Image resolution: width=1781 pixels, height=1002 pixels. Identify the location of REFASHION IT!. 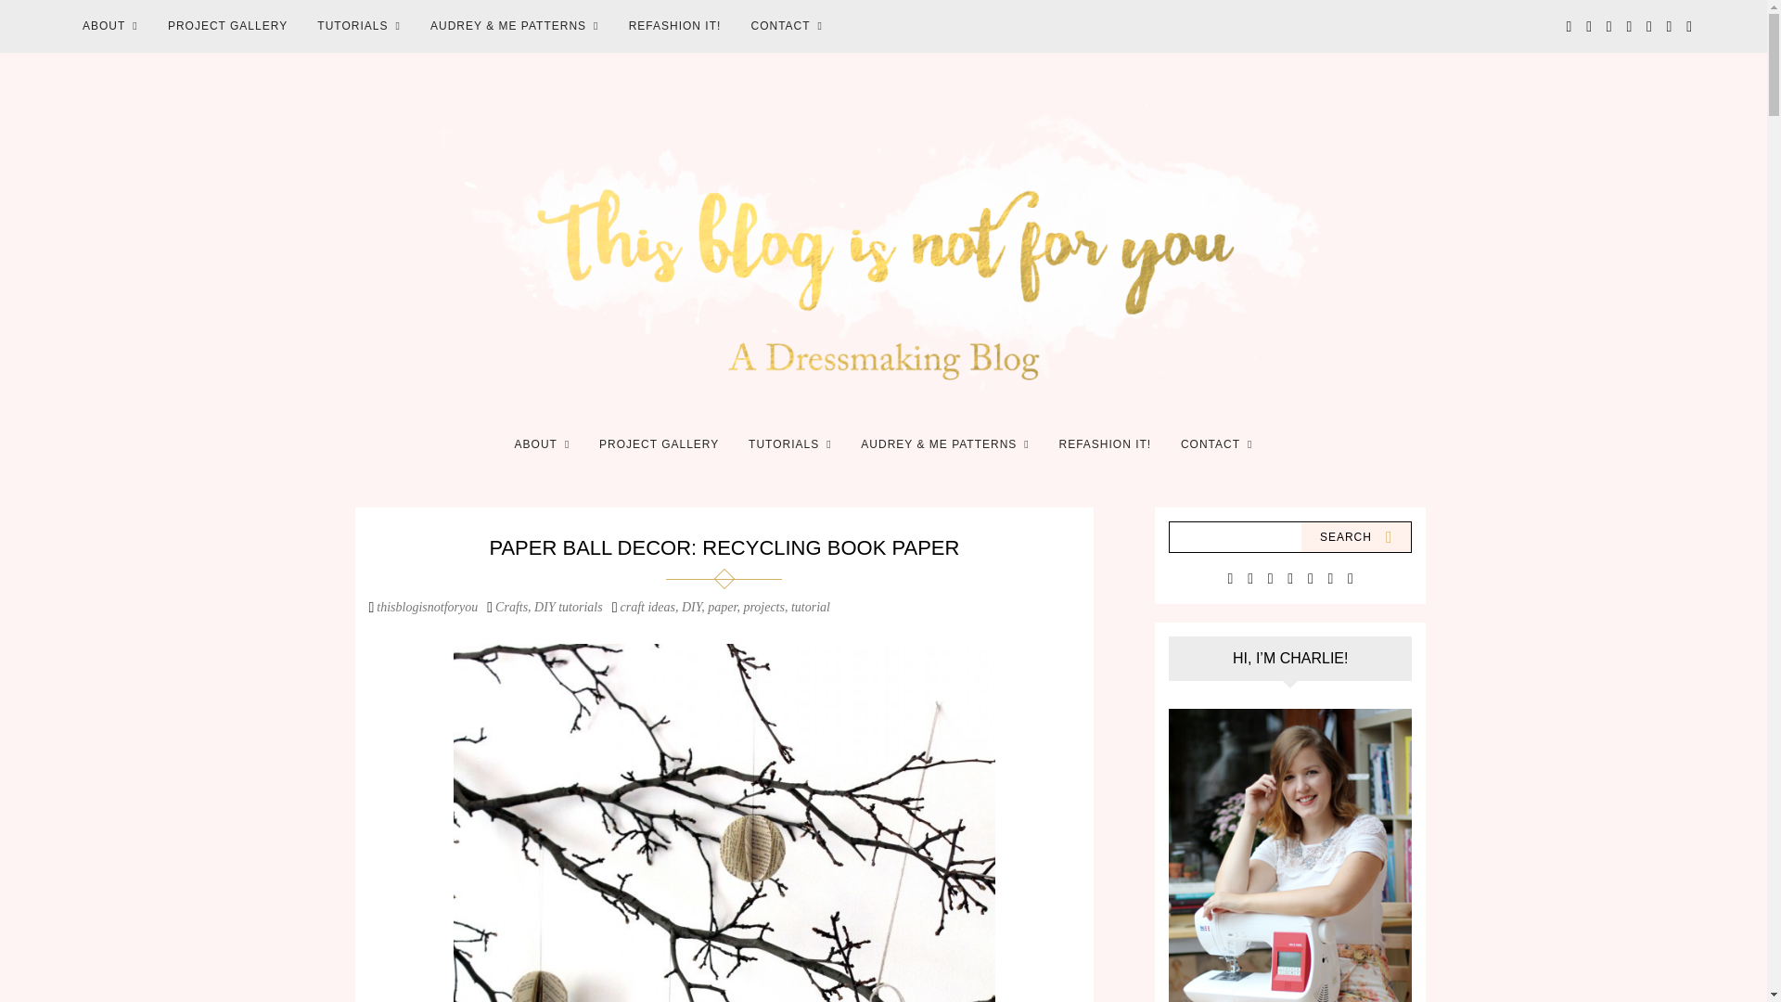
(675, 26).